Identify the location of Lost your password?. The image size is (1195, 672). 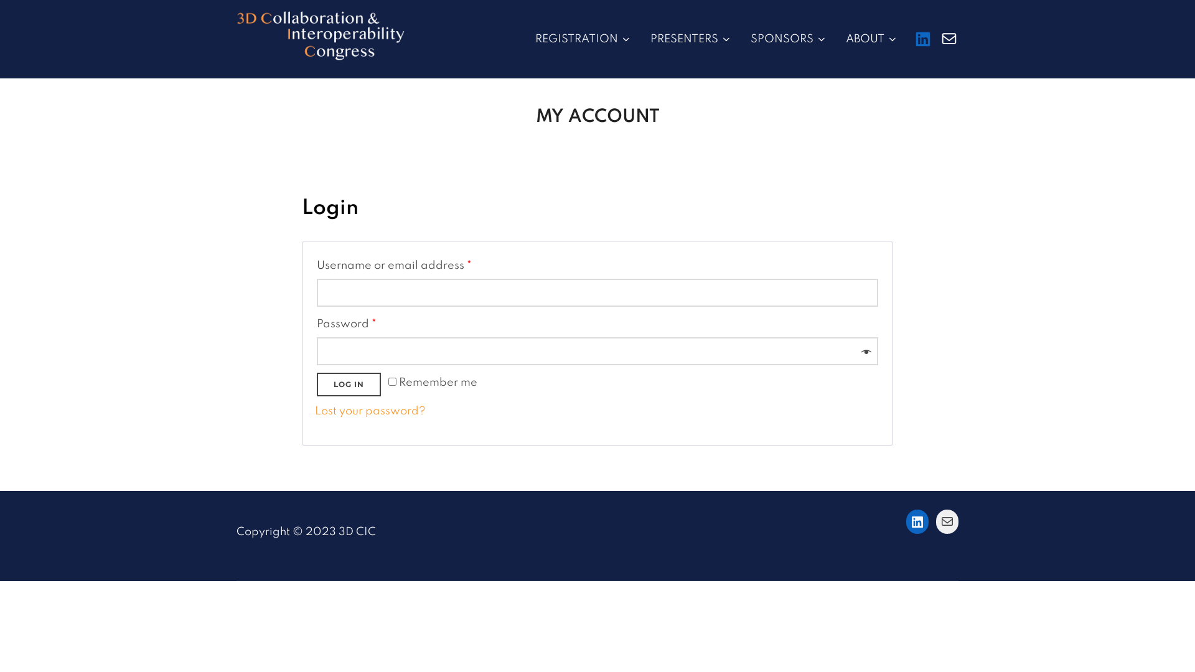
(370, 411).